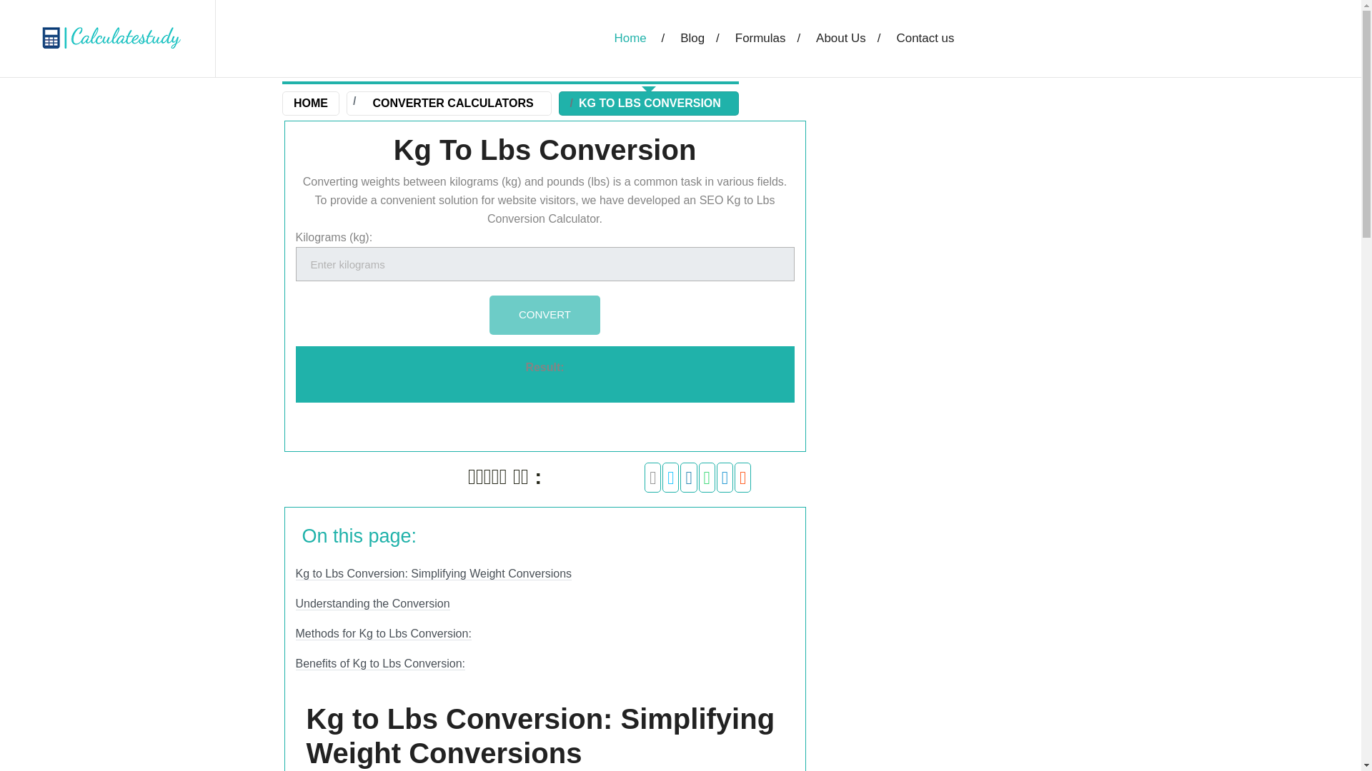 The height and width of the screenshot is (771, 1372). Describe the element at coordinates (373, 604) in the screenshot. I see `Understanding the Conversion` at that location.